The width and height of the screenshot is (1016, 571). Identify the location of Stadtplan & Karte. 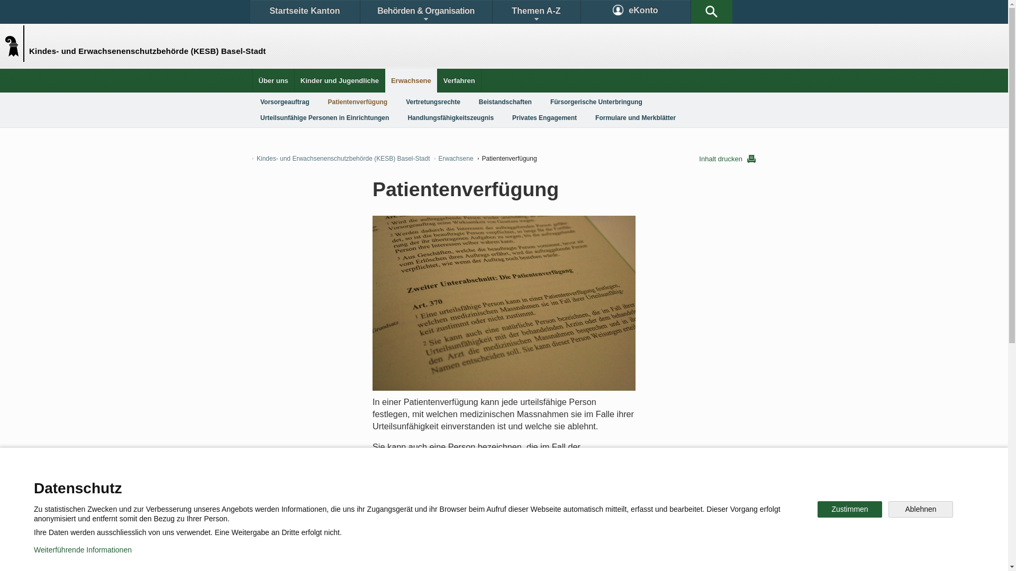
(352, 483).